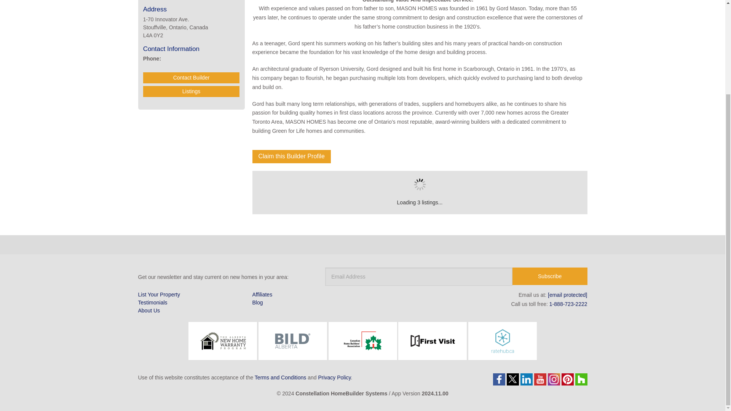  What do you see at coordinates (191, 303) in the screenshot?
I see `Testimonials` at bounding box center [191, 303].